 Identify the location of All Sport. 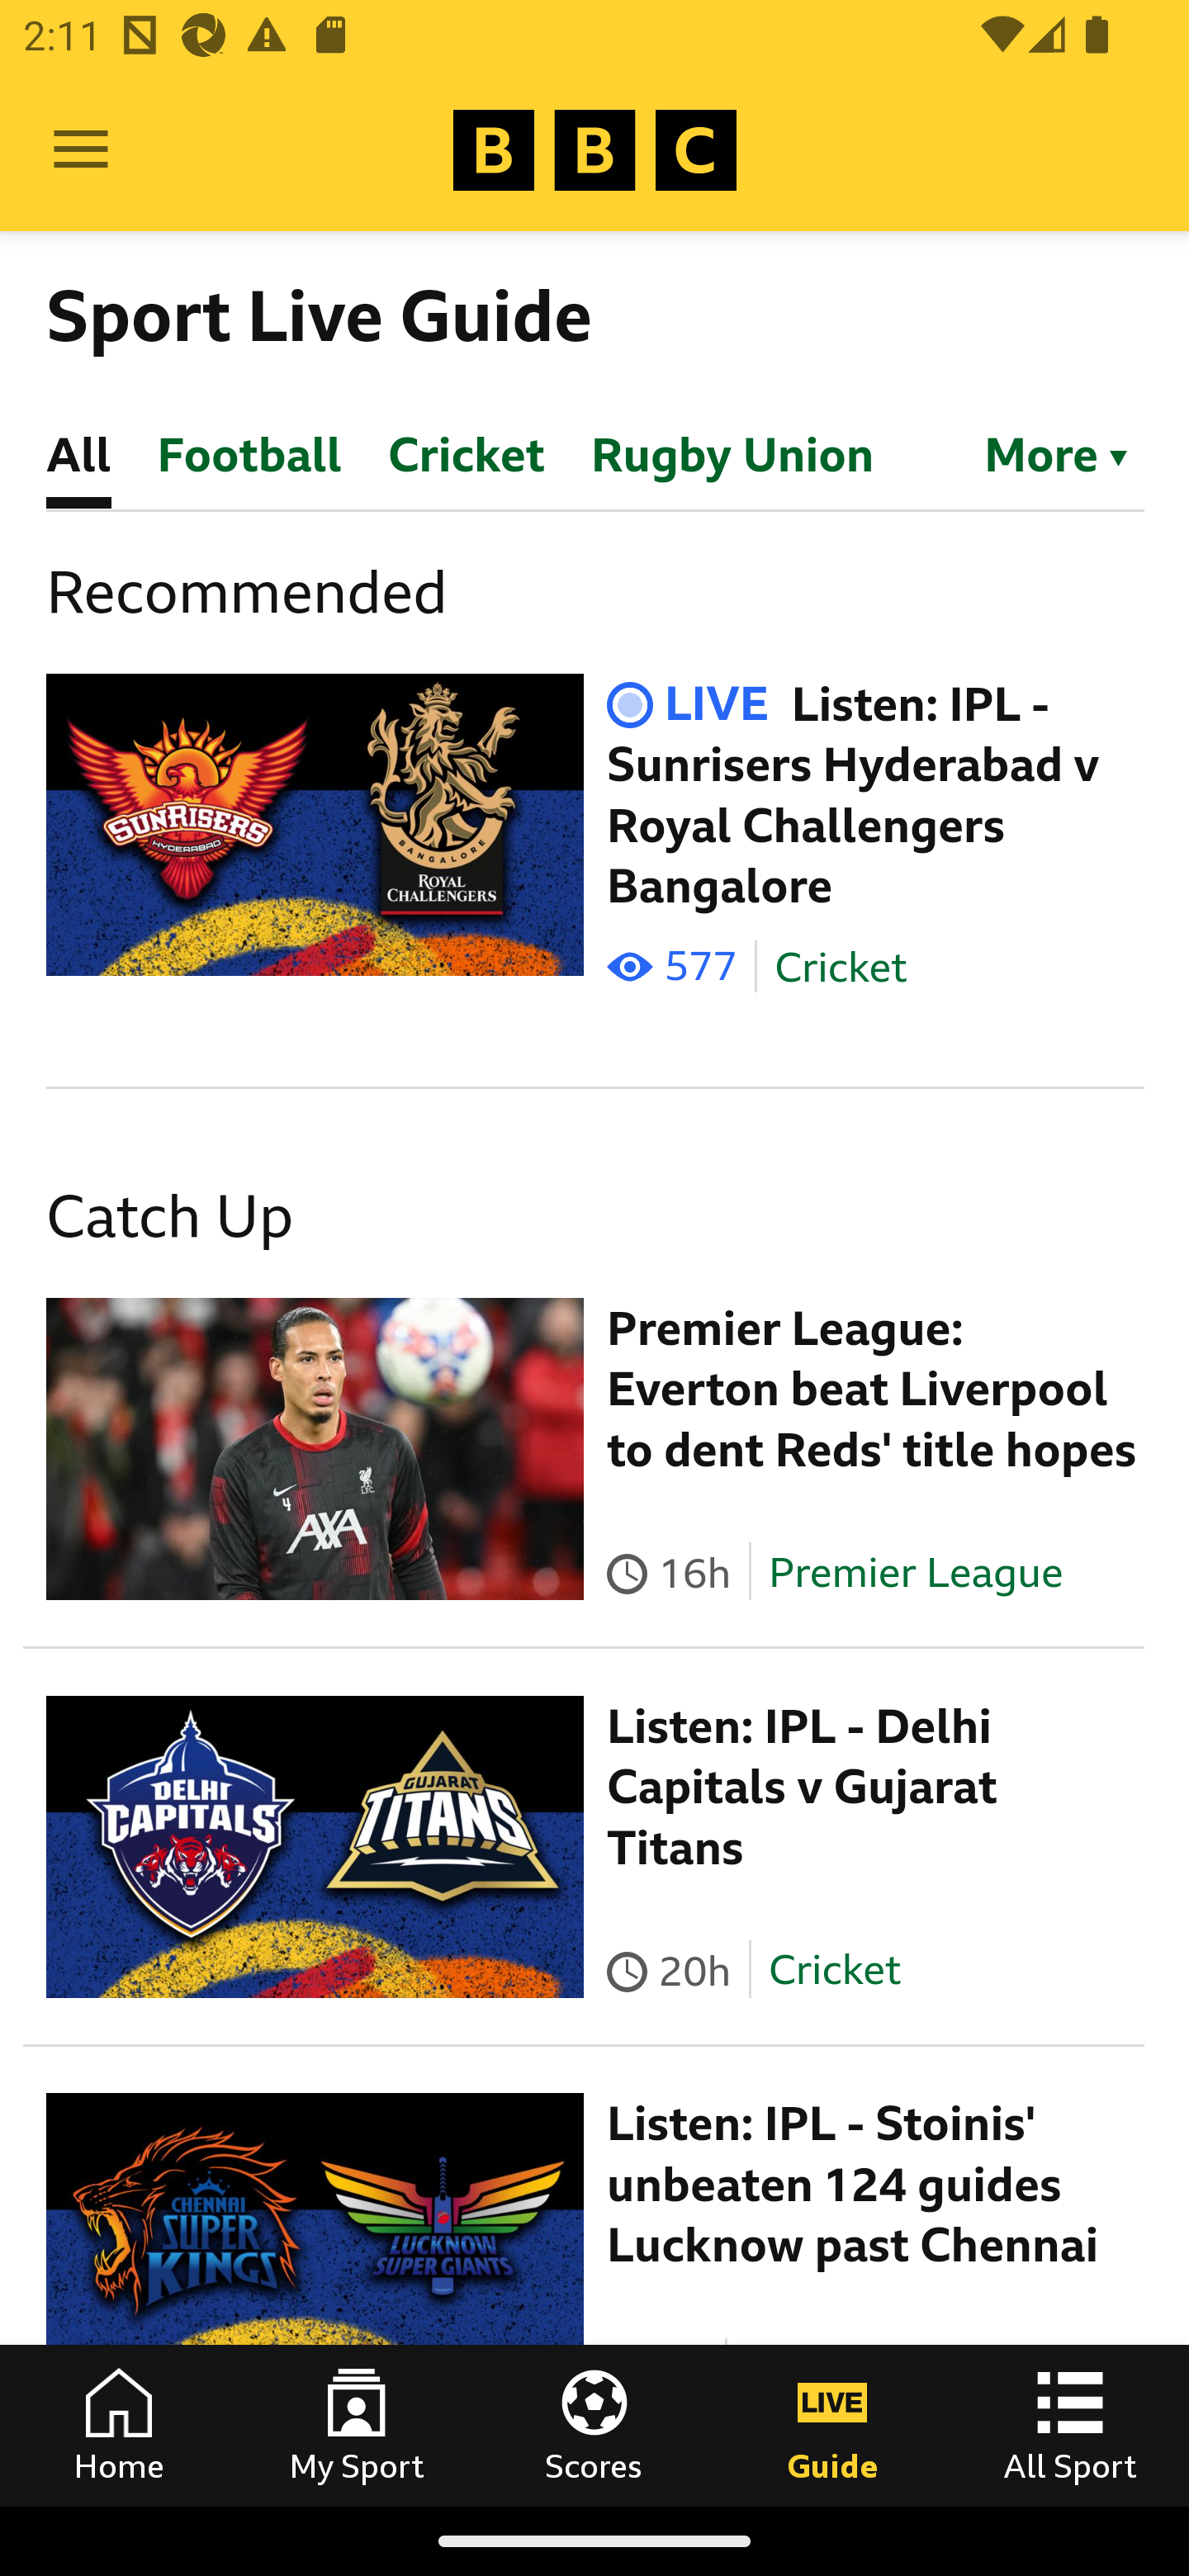
(1070, 2425).